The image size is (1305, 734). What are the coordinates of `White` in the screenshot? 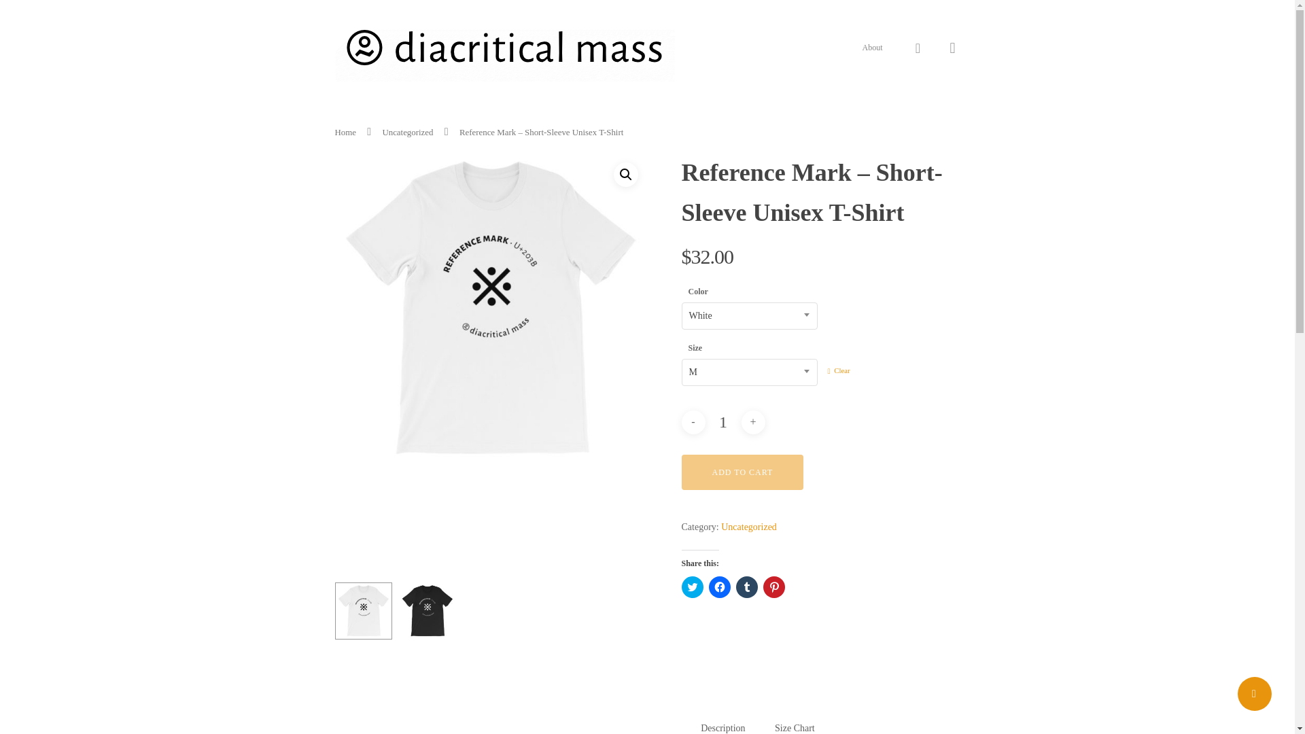 It's located at (749, 316).